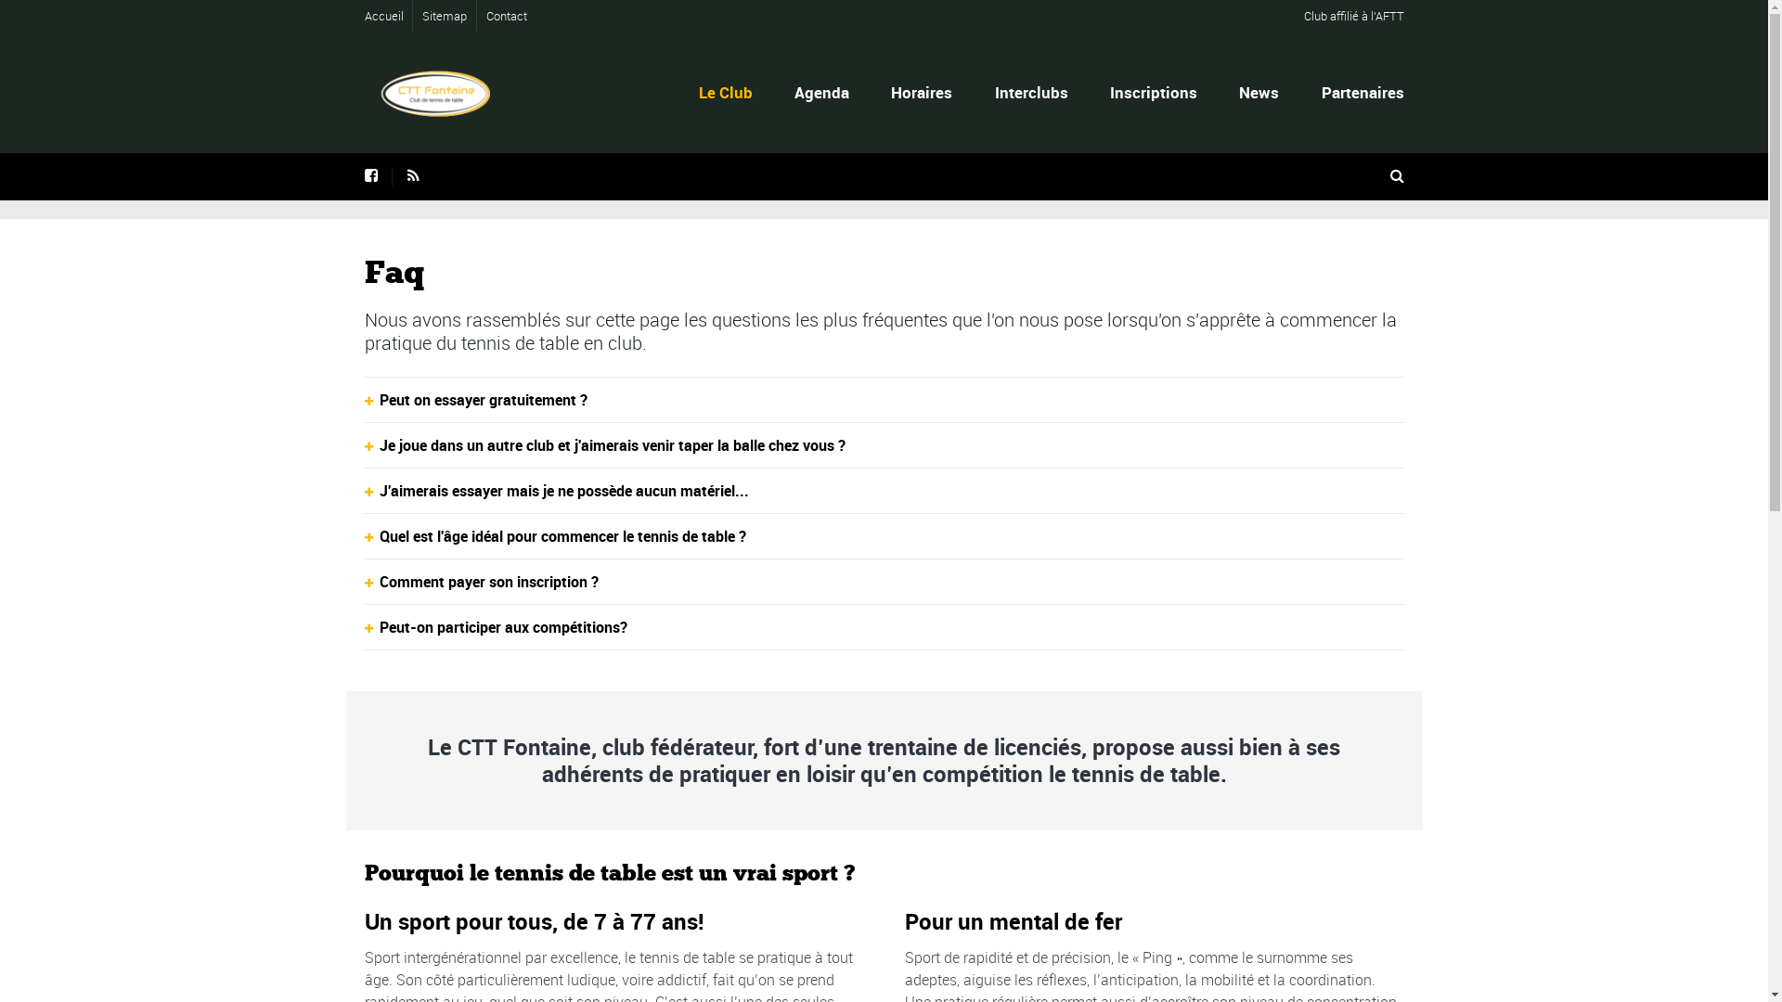 The image size is (1782, 1002). Describe the element at coordinates (1155, 93) in the screenshot. I see `Inscriptions` at that location.